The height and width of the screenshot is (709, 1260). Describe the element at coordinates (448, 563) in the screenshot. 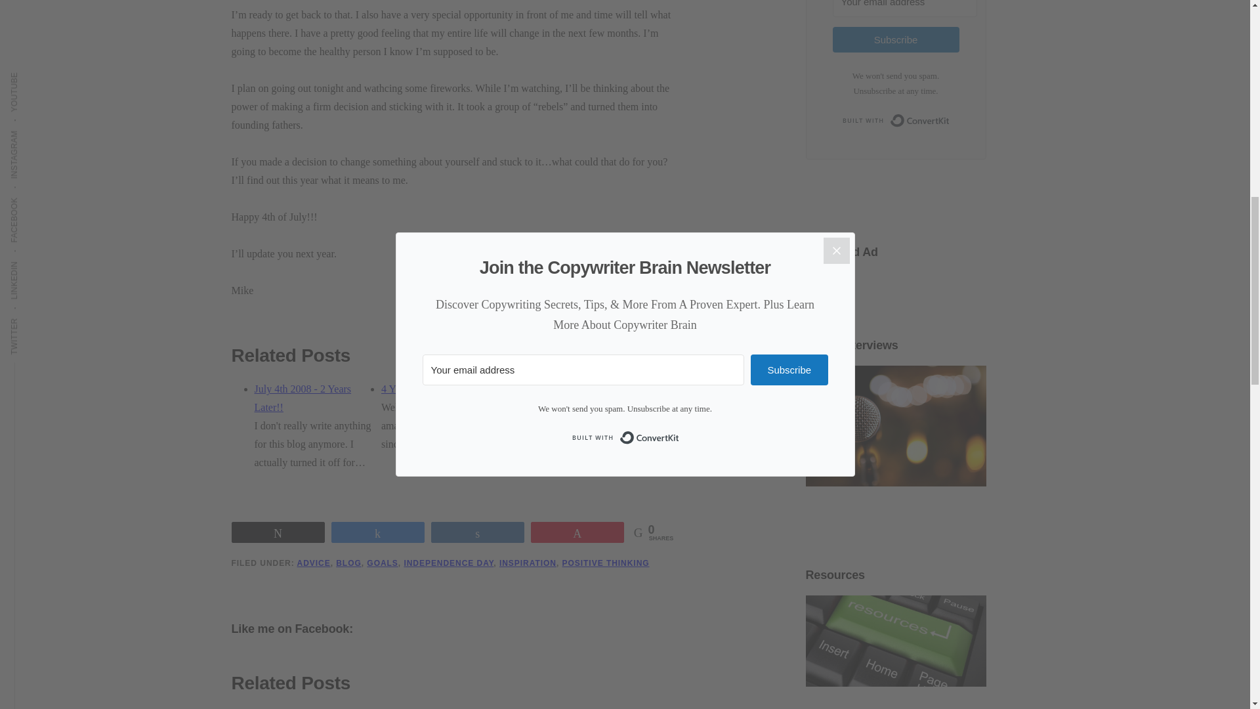

I see `INDEPENDENCE DAY` at that location.